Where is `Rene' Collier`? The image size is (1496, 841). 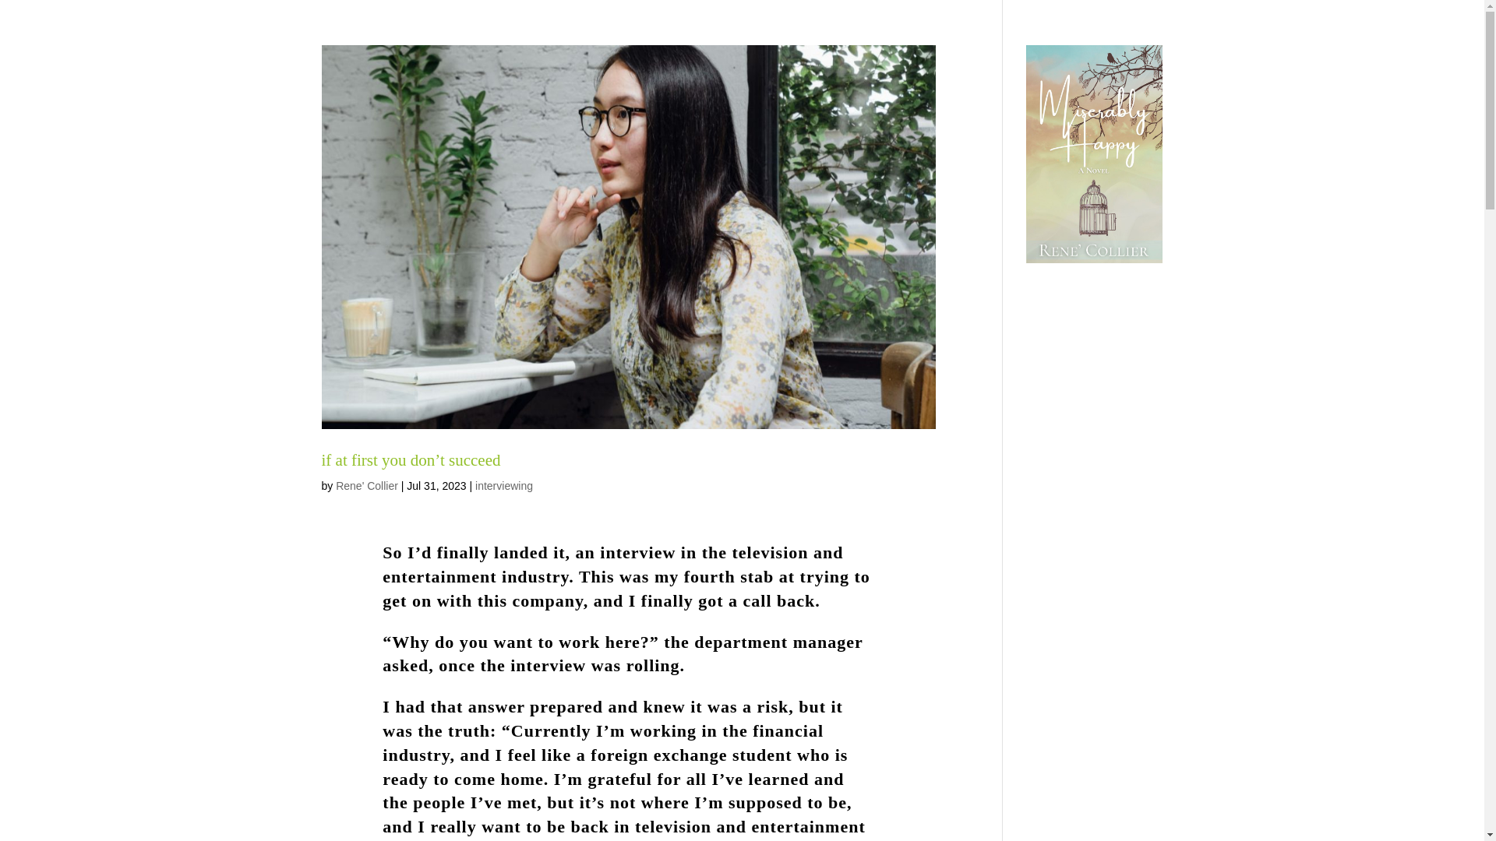 Rene' Collier is located at coordinates (366, 485).